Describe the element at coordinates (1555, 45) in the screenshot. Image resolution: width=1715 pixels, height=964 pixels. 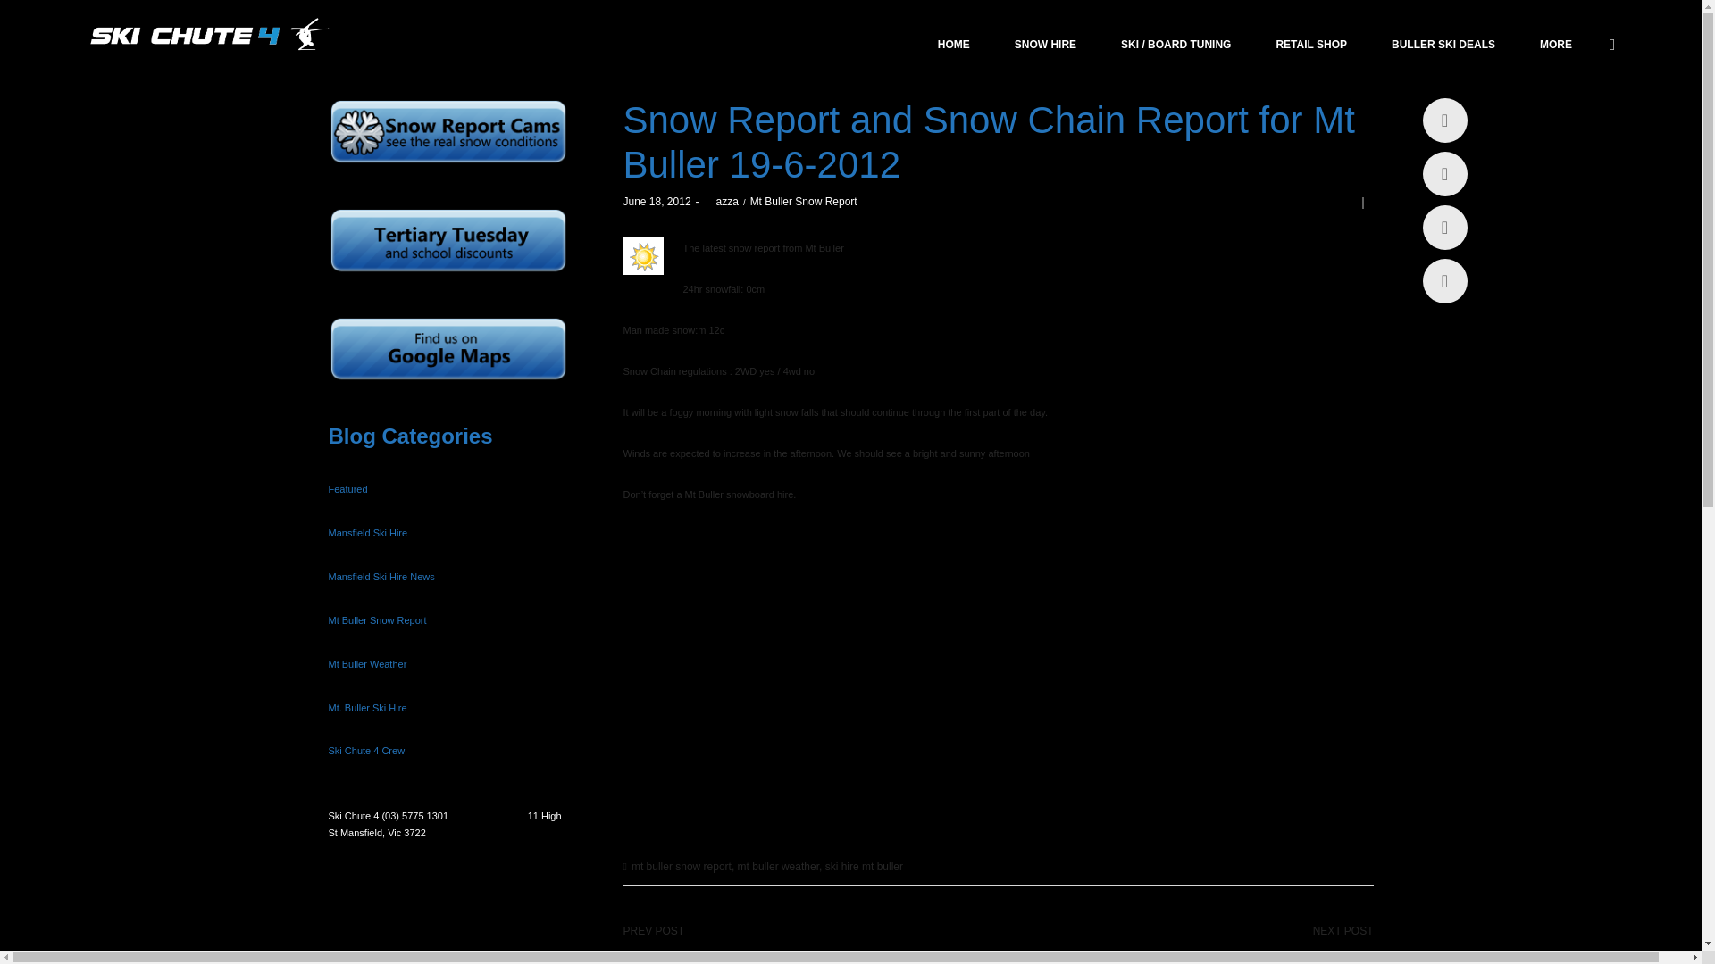
I see `MORE` at that location.